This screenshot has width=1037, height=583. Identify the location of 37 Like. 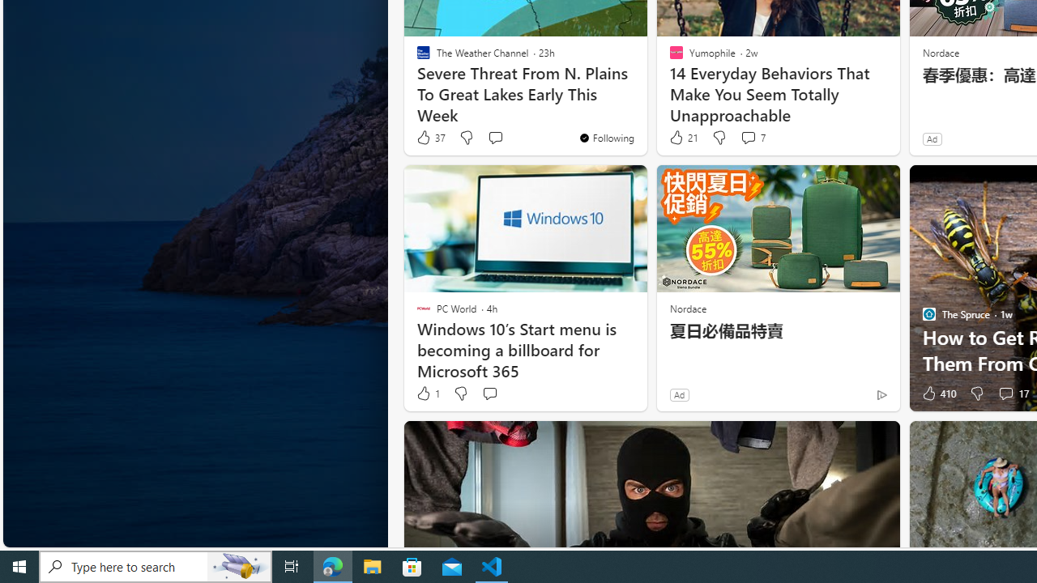
(430, 138).